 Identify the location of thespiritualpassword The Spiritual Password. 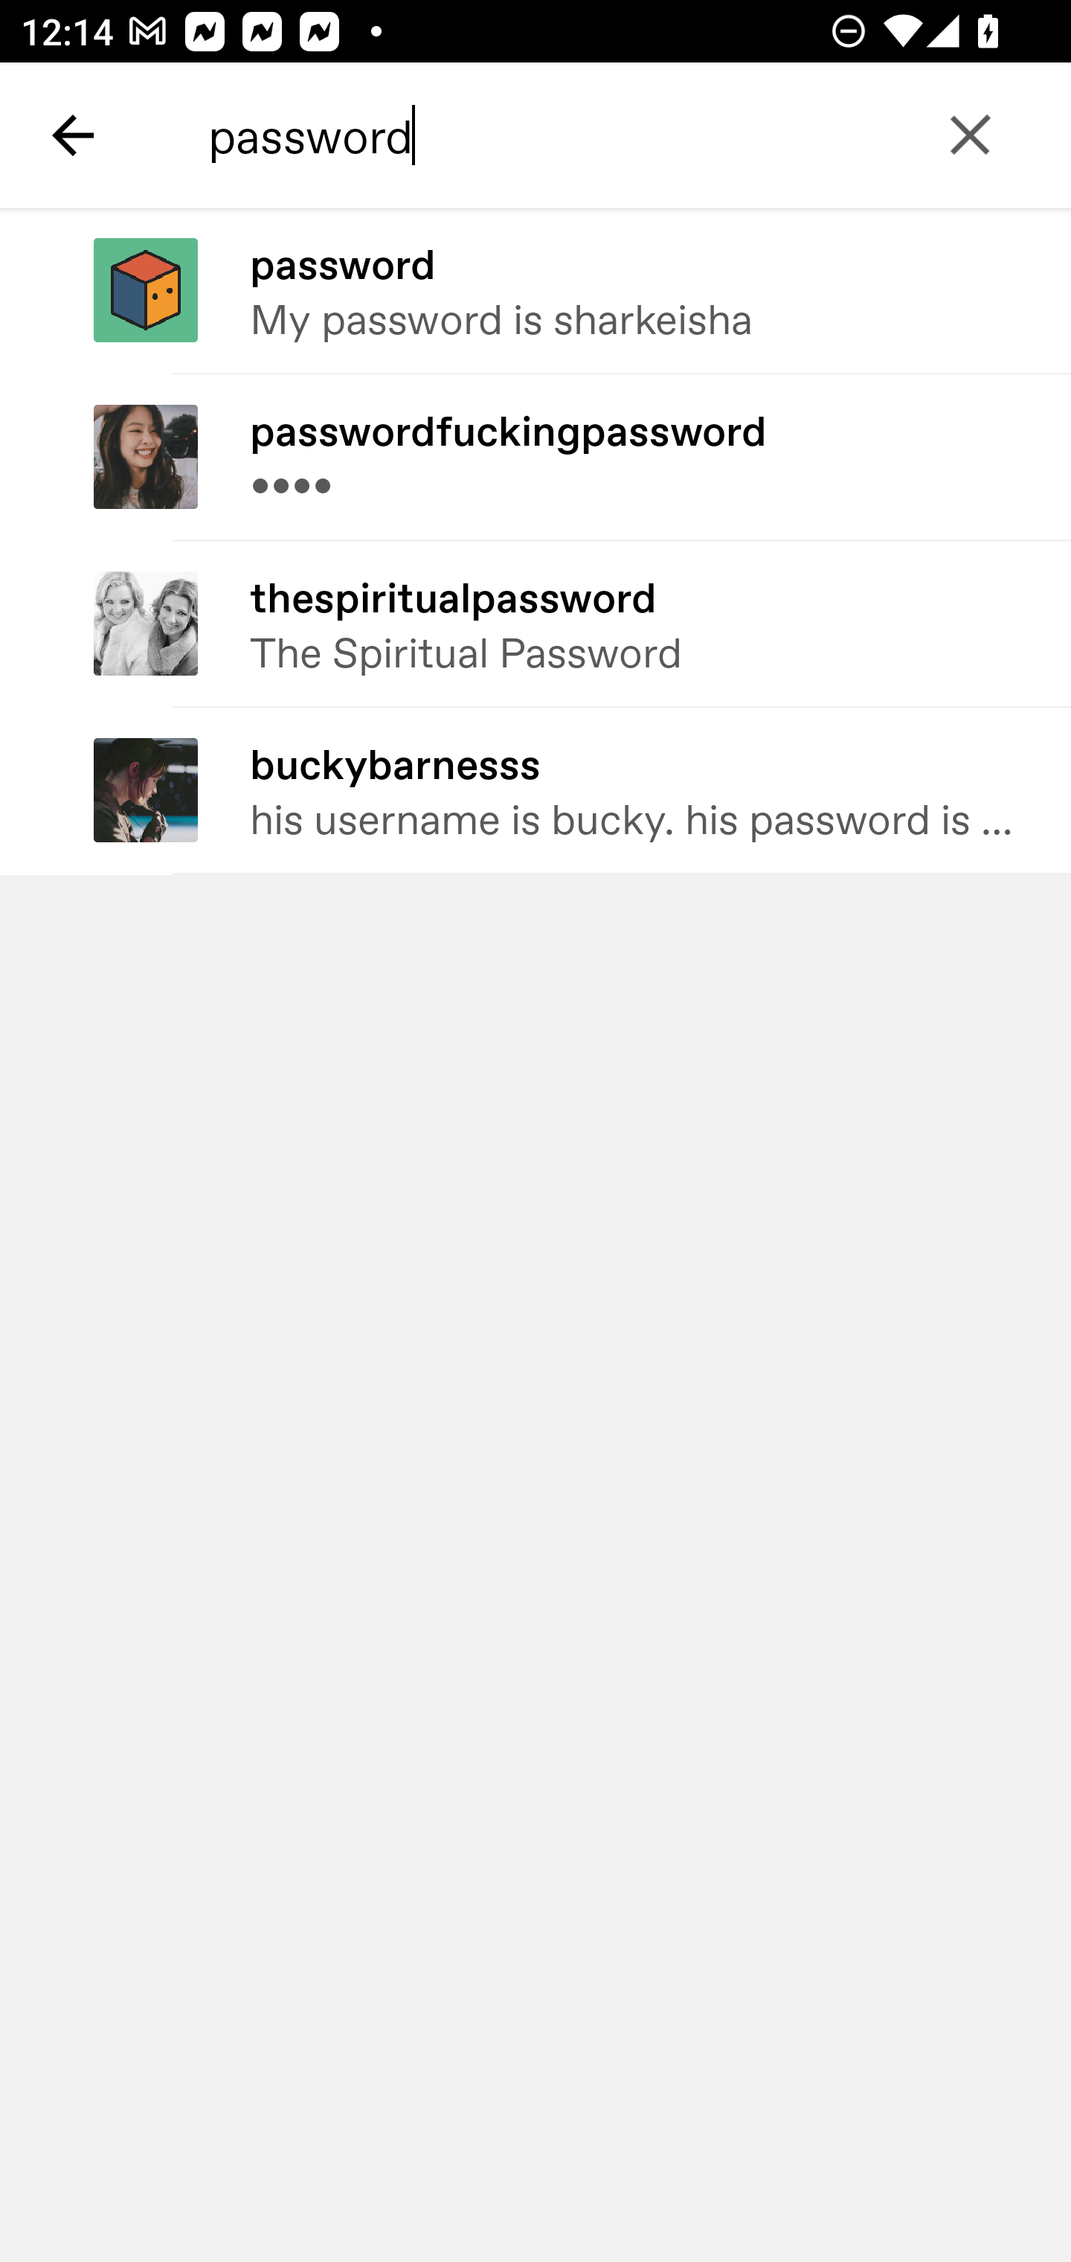
(535, 624).